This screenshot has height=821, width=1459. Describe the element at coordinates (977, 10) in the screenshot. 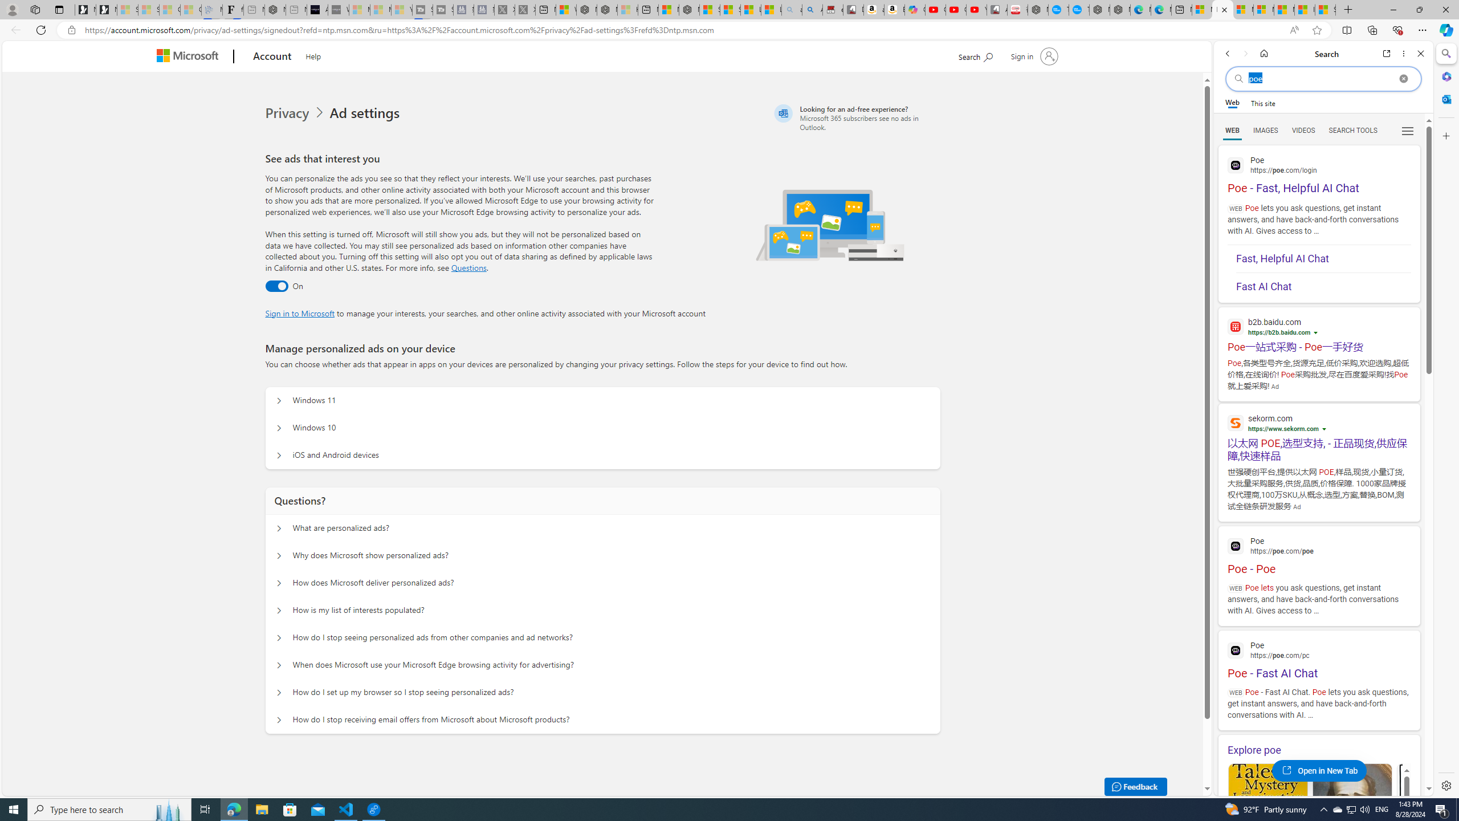

I see `YouTube Kids - An App Created for Kids to Explore Content` at that location.